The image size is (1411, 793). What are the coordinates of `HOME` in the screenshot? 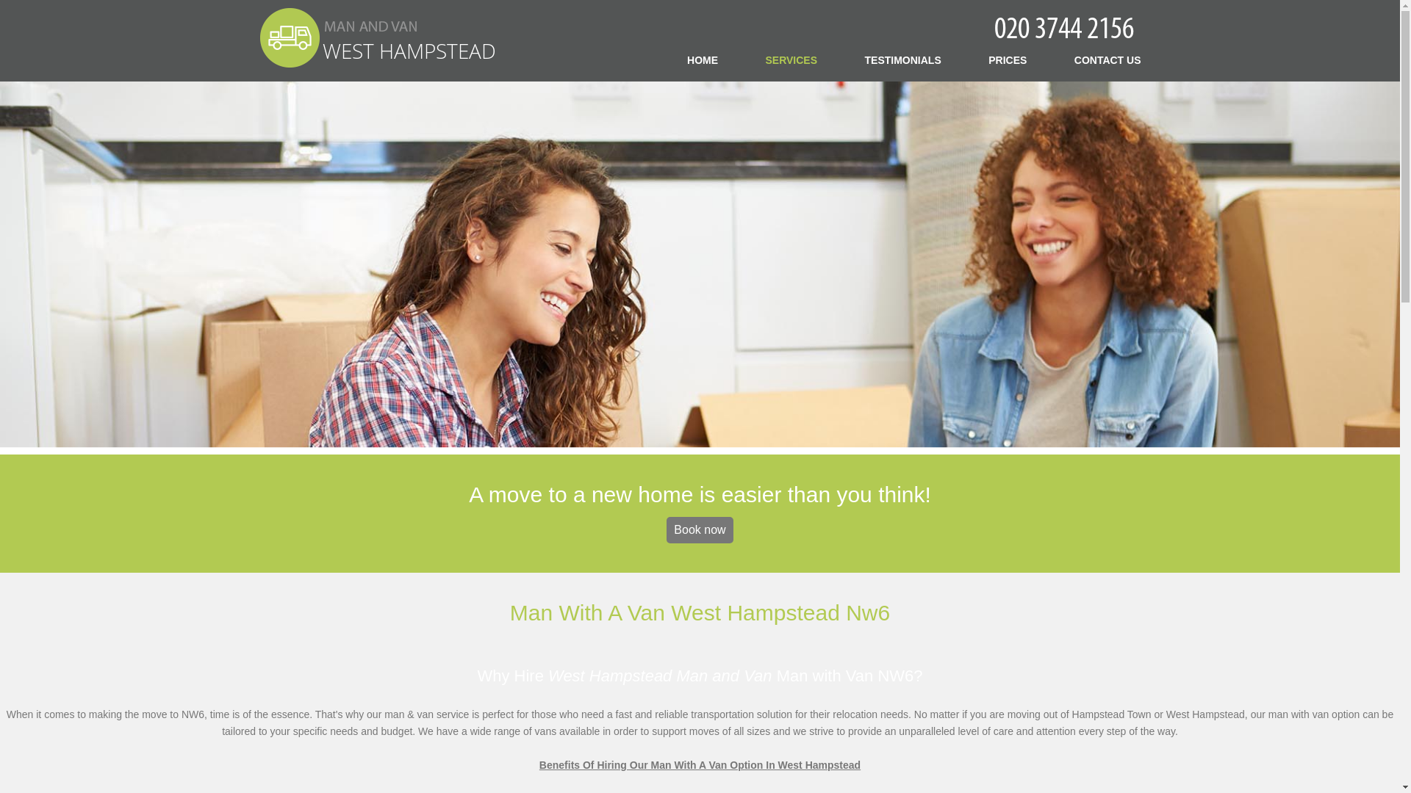 It's located at (703, 59).